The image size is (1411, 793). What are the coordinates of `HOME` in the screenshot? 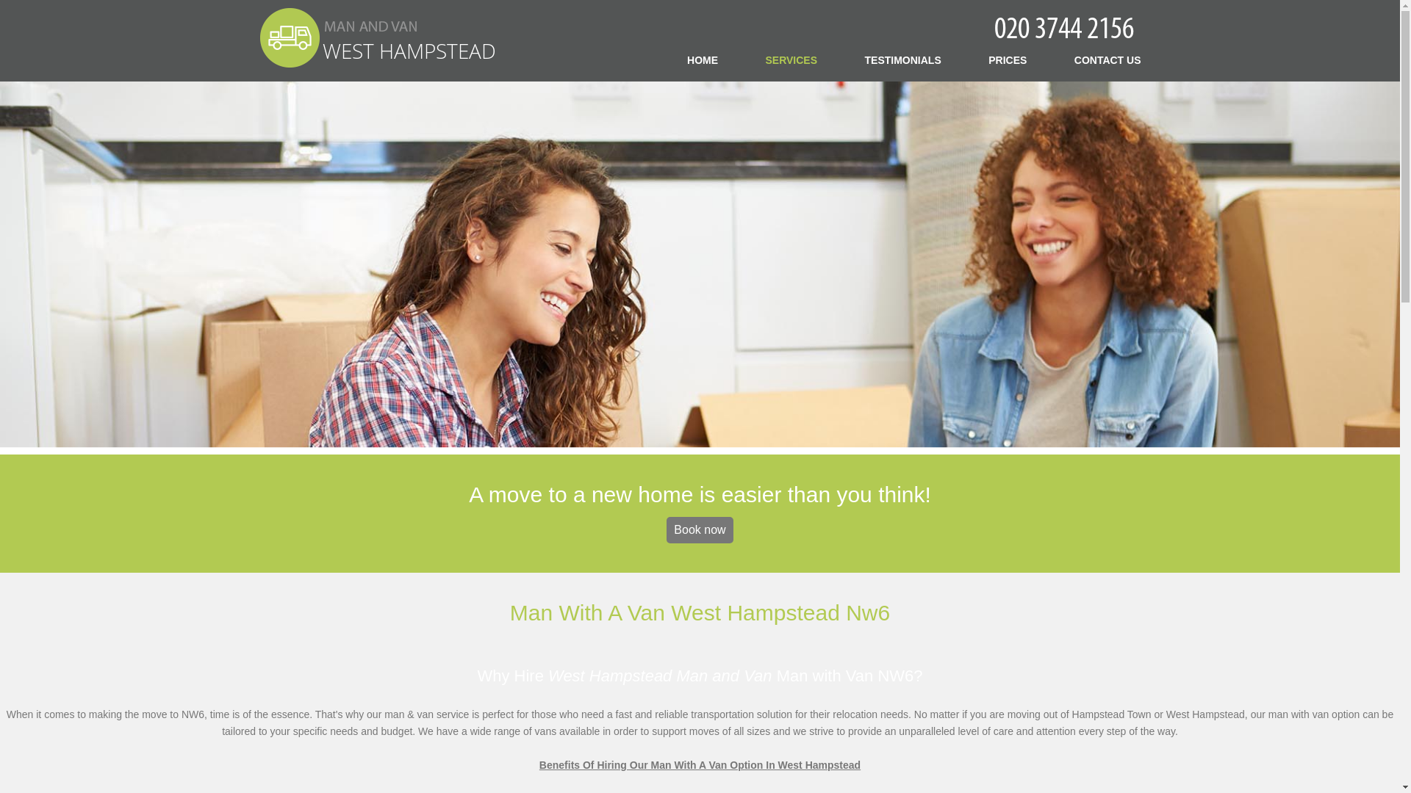 It's located at (703, 59).